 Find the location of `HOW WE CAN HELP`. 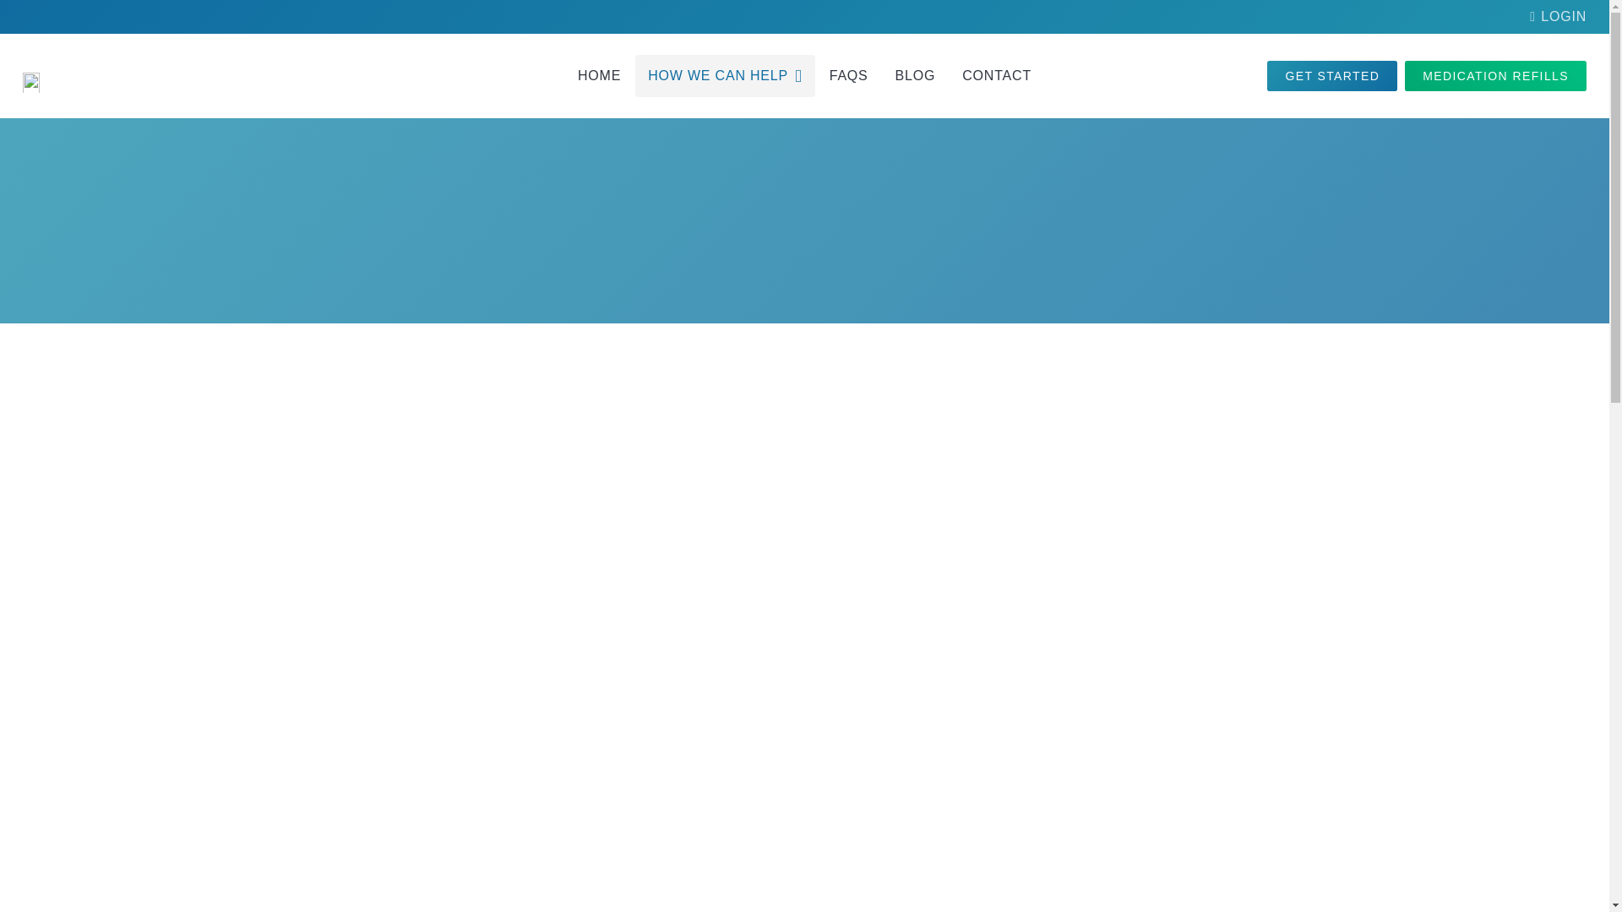

HOW WE CAN HELP is located at coordinates (725, 75).